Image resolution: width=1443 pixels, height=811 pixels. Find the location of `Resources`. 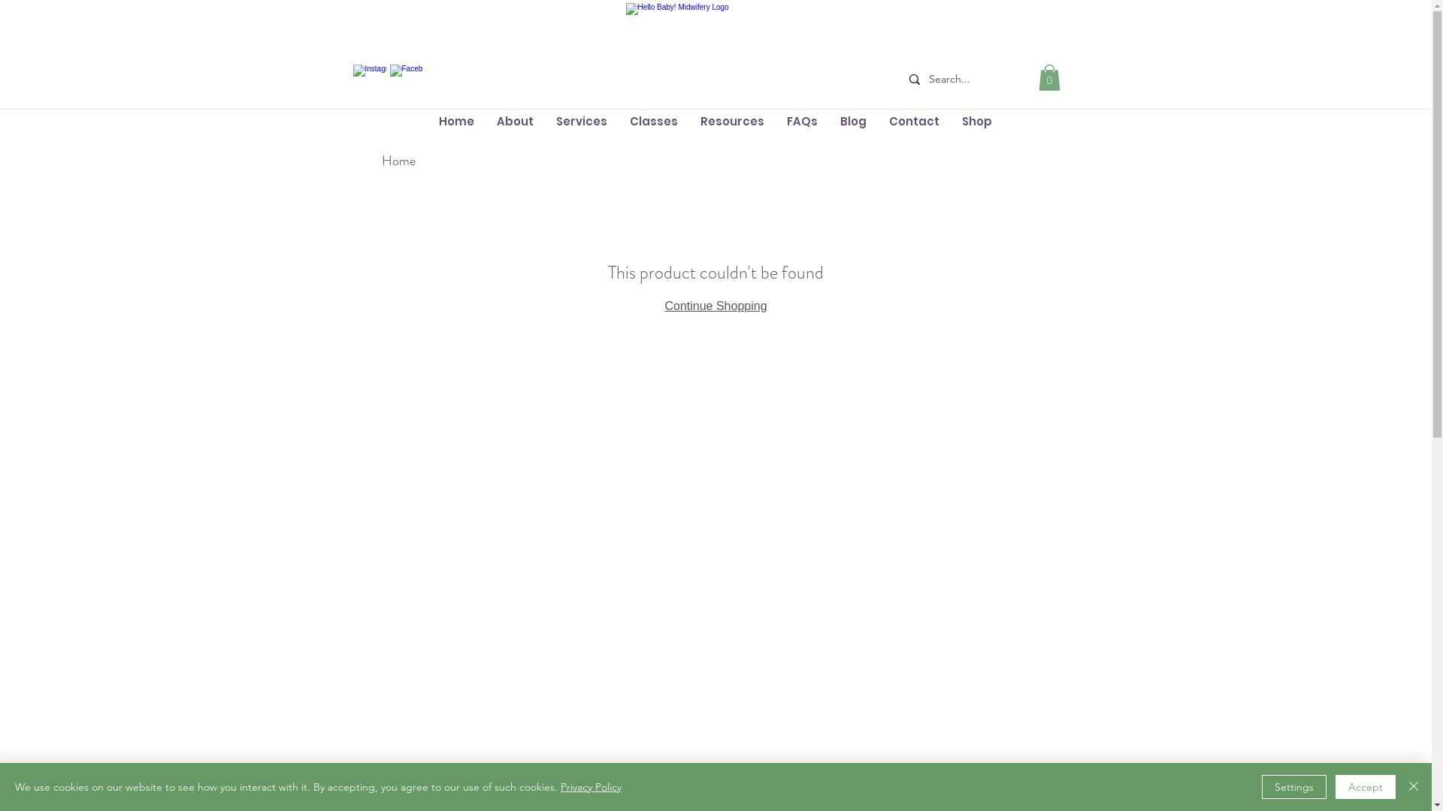

Resources is located at coordinates (732, 122).